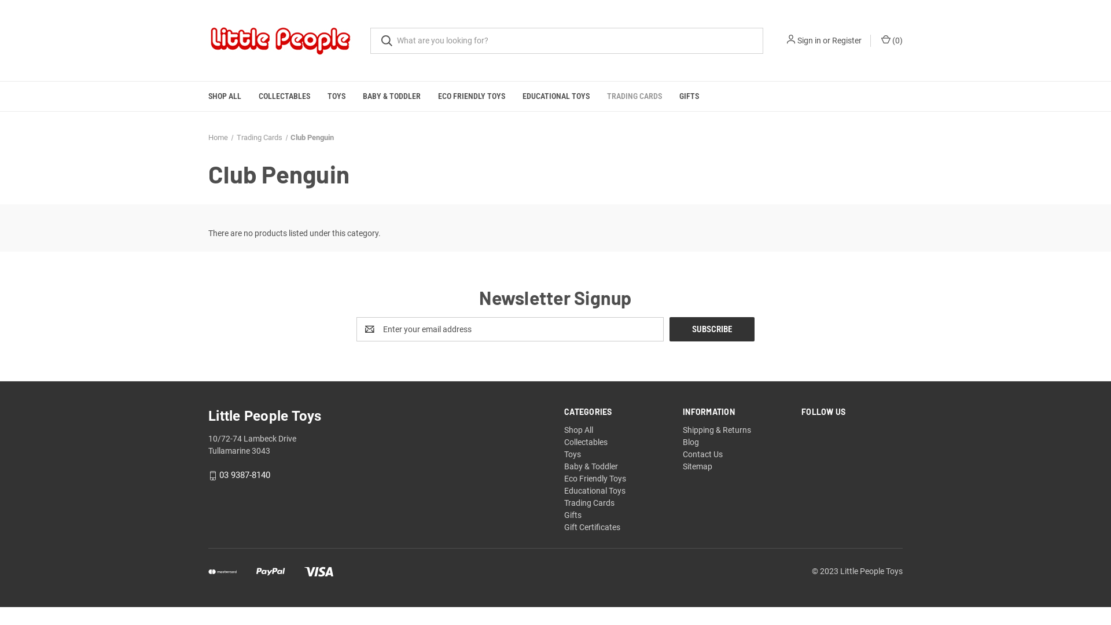  What do you see at coordinates (891, 41) in the screenshot?
I see `(0)` at bounding box center [891, 41].